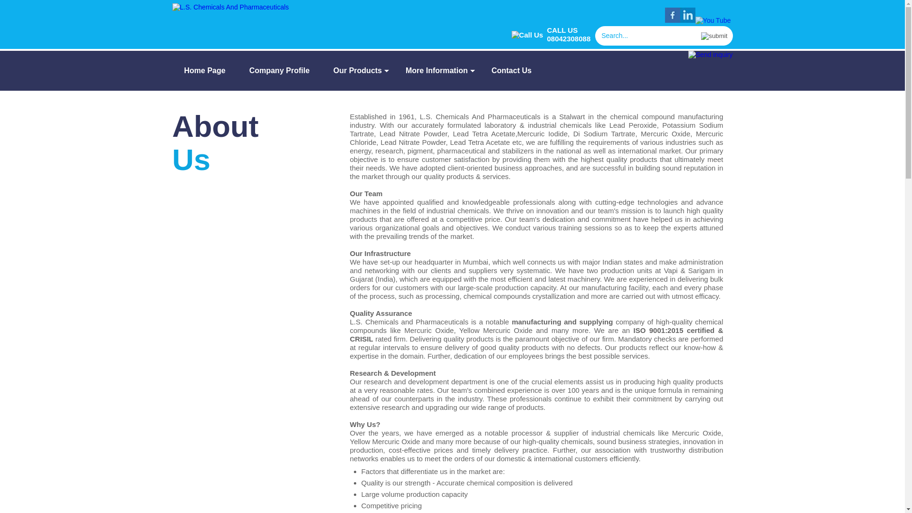  What do you see at coordinates (711, 54) in the screenshot?
I see `Send inquiry` at bounding box center [711, 54].